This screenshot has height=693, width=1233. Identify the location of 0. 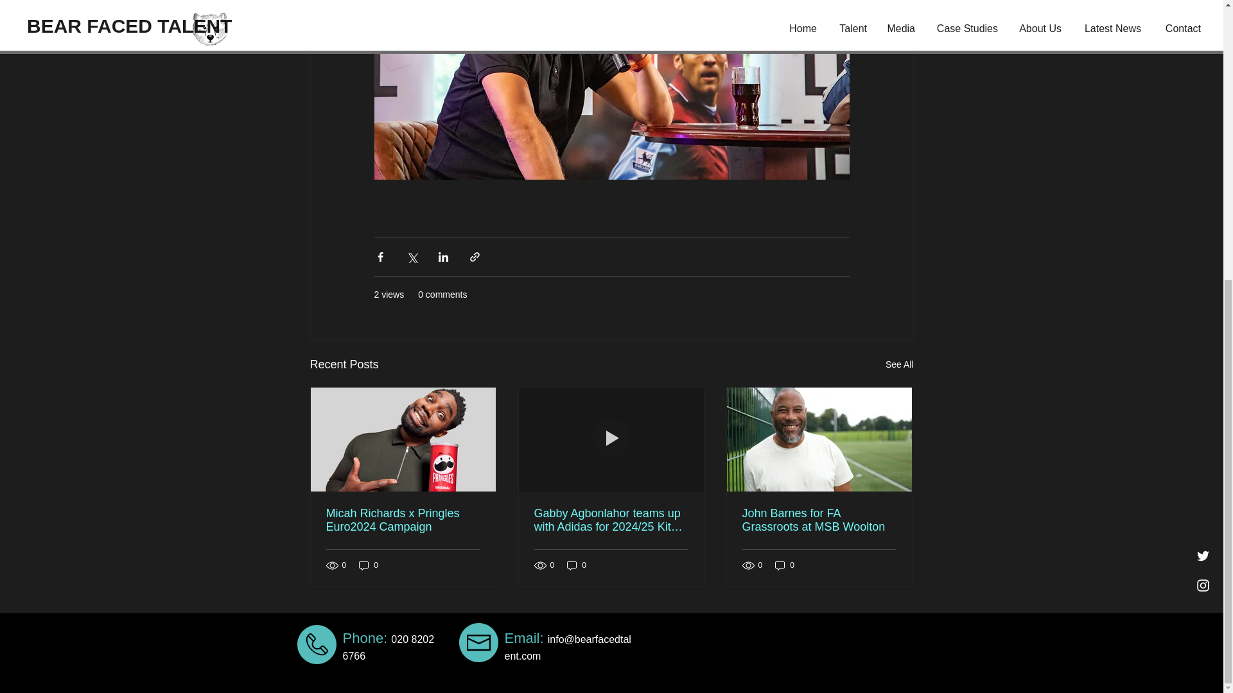
(369, 565).